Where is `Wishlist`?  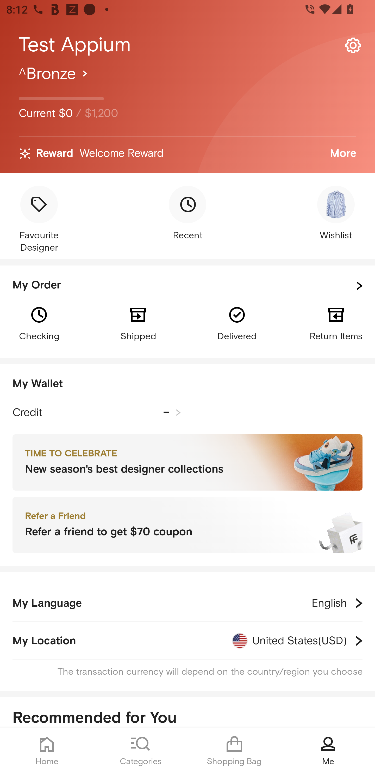
Wishlist is located at coordinates (336, 214).